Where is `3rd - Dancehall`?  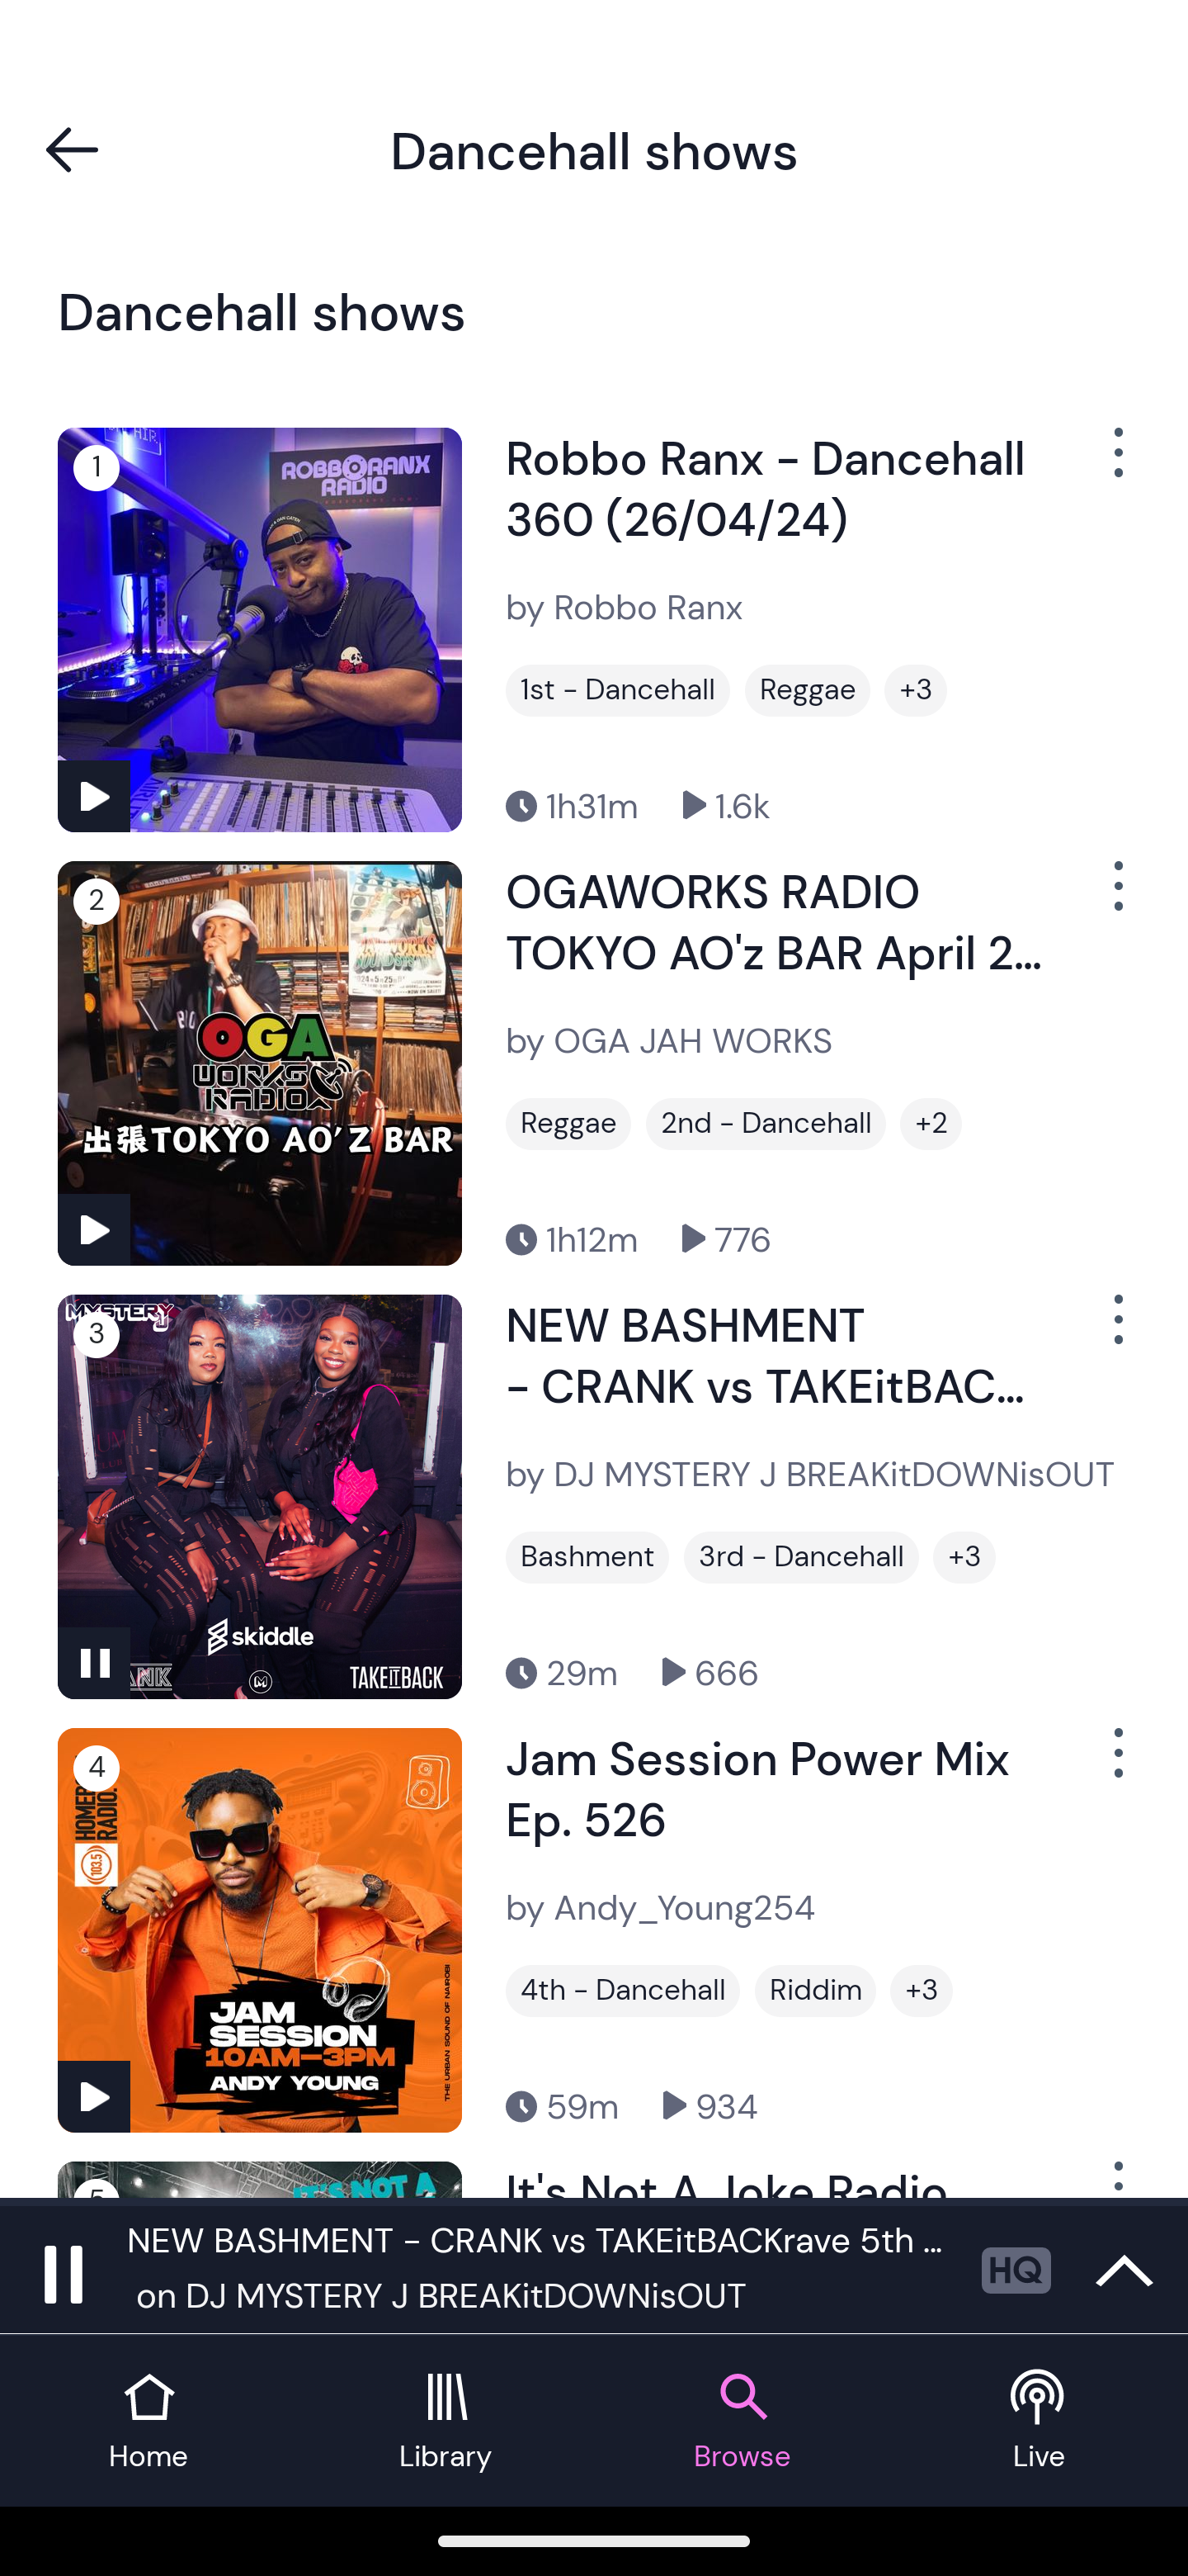 3rd - Dancehall is located at coordinates (802, 1558).